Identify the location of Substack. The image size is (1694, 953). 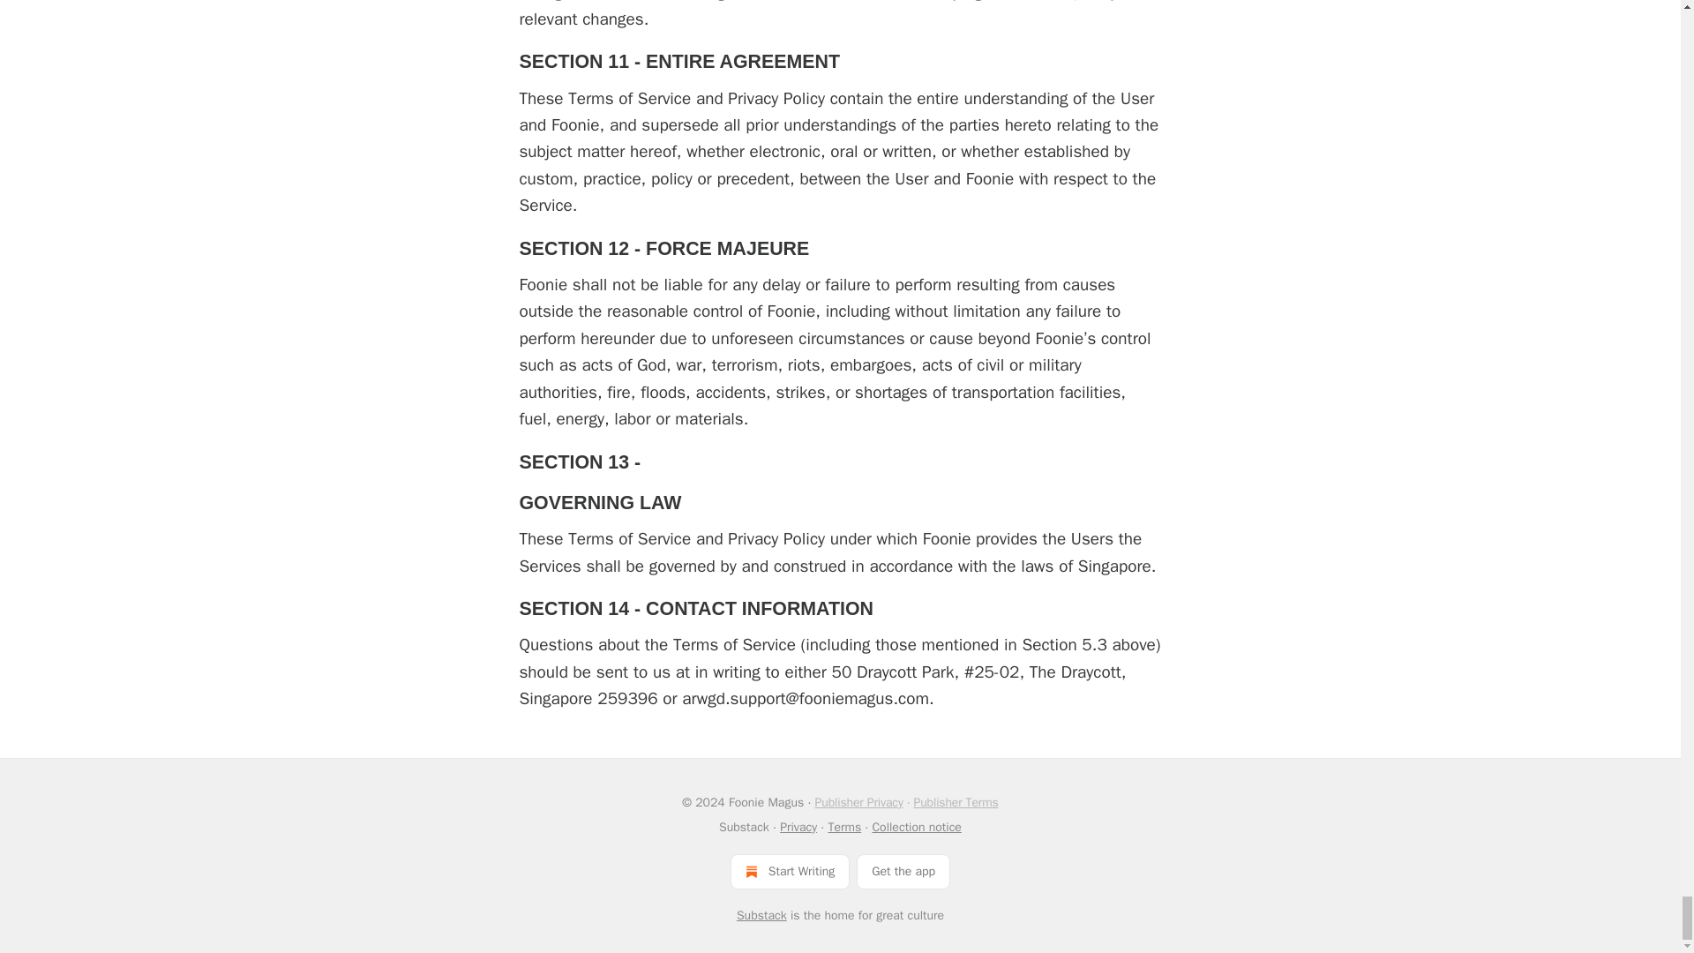
(762, 916).